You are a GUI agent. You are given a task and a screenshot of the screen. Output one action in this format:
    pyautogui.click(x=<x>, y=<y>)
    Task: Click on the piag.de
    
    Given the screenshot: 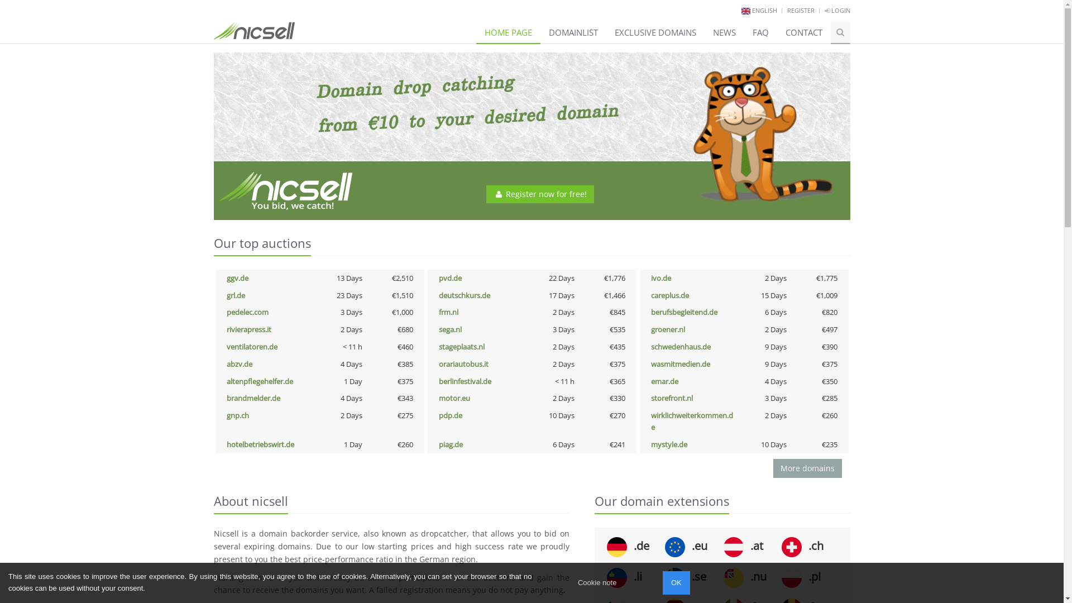 What is the action you would take?
    pyautogui.click(x=451, y=444)
    